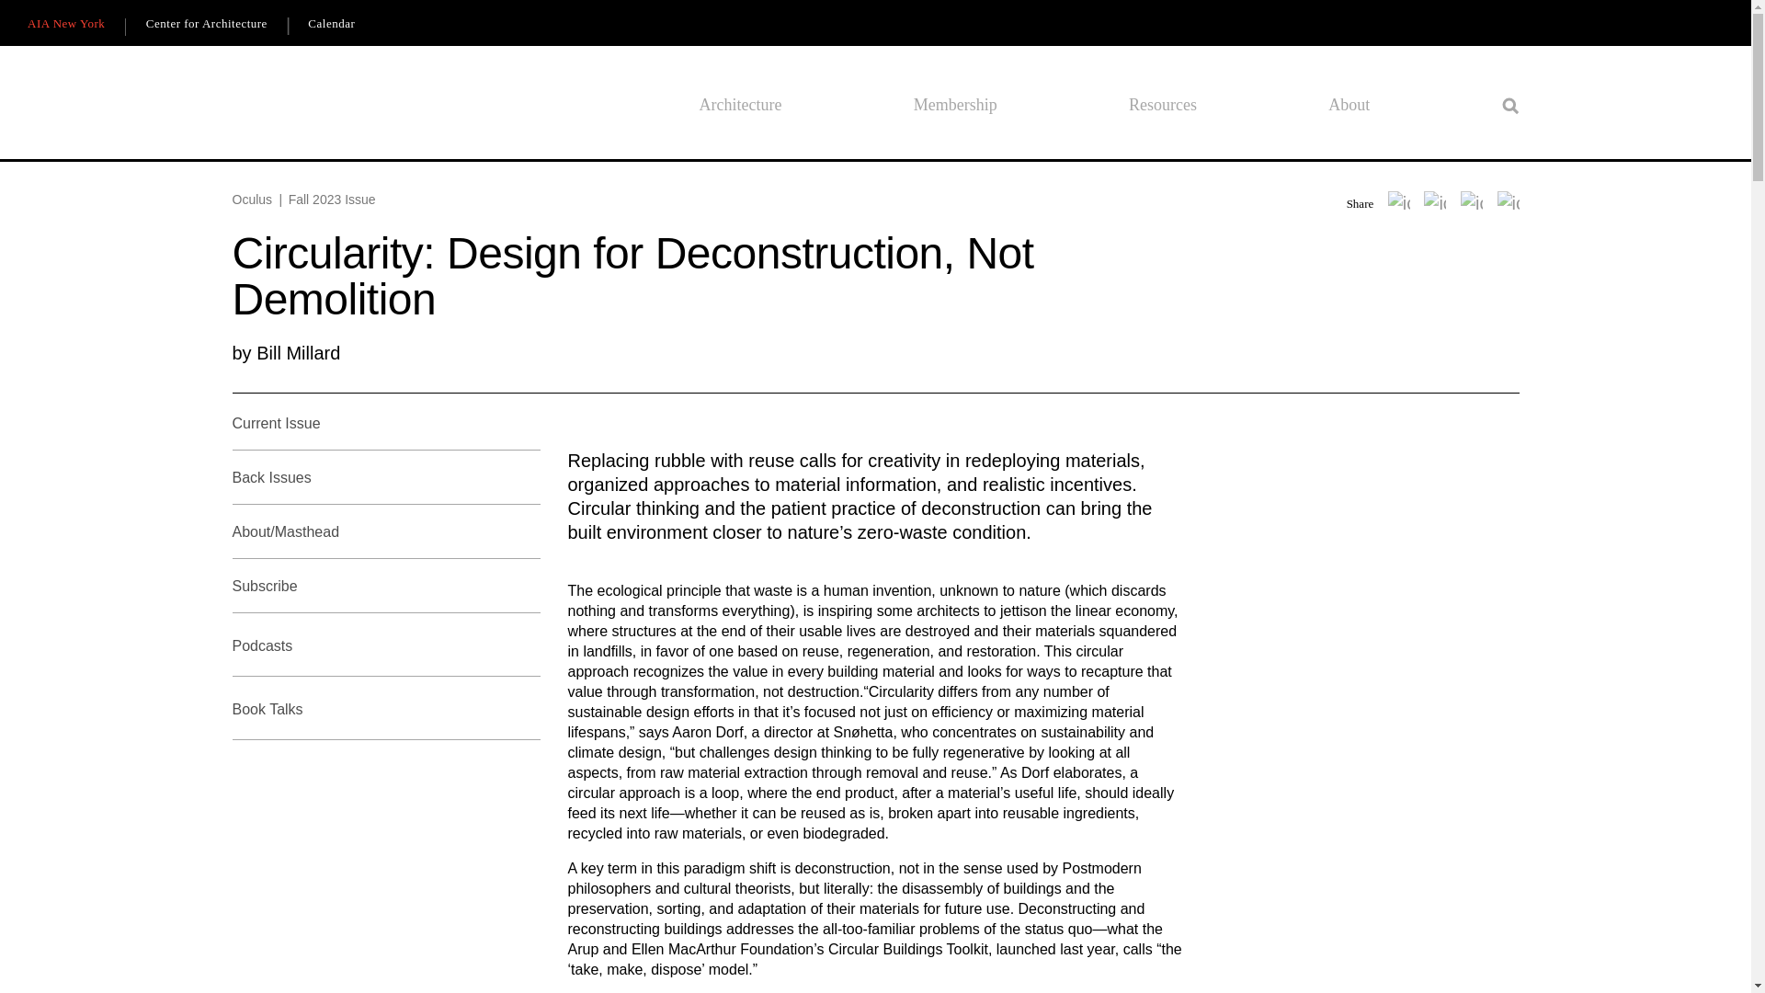 The width and height of the screenshot is (1765, 993). What do you see at coordinates (1349, 105) in the screenshot?
I see `About` at bounding box center [1349, 105].